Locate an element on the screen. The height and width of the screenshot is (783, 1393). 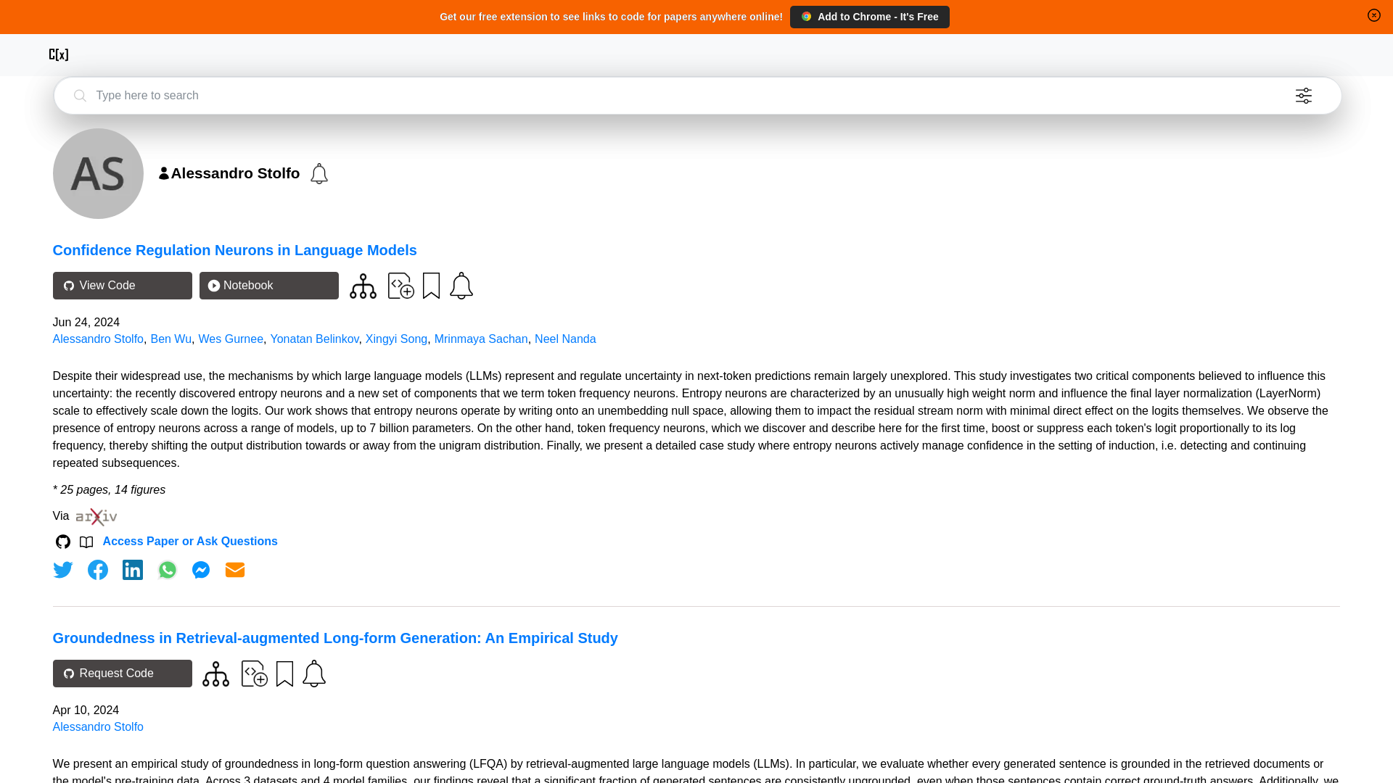
Access Paper or Ask Questions is located at coordinates (190, 541).